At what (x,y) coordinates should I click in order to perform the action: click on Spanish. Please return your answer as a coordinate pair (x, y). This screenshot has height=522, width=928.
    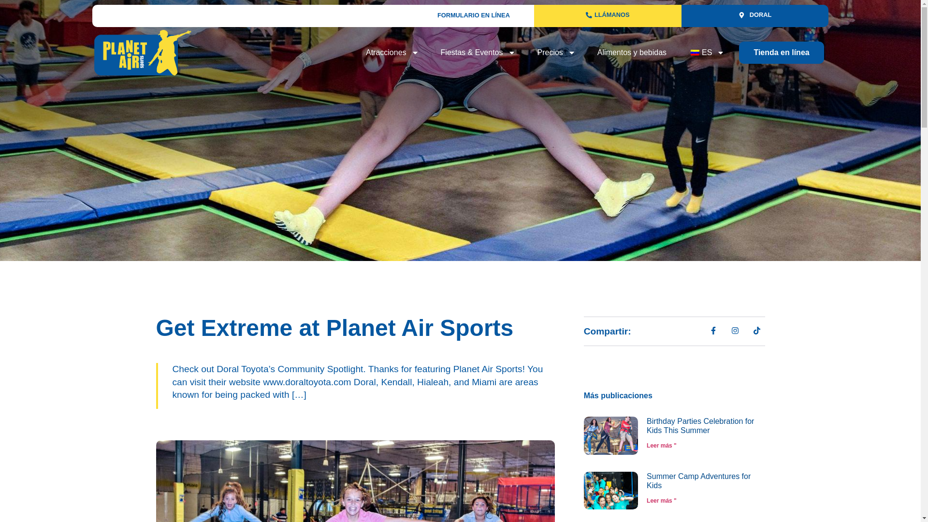
    Looking at the image, I should click on (695, 52).